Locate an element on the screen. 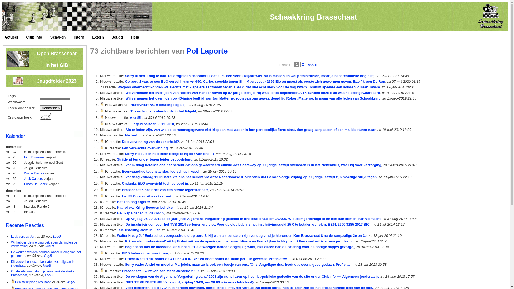 The image size is (514, 289). Enkel zichtbaar voor clubleden is located at coordinates (102, 253).